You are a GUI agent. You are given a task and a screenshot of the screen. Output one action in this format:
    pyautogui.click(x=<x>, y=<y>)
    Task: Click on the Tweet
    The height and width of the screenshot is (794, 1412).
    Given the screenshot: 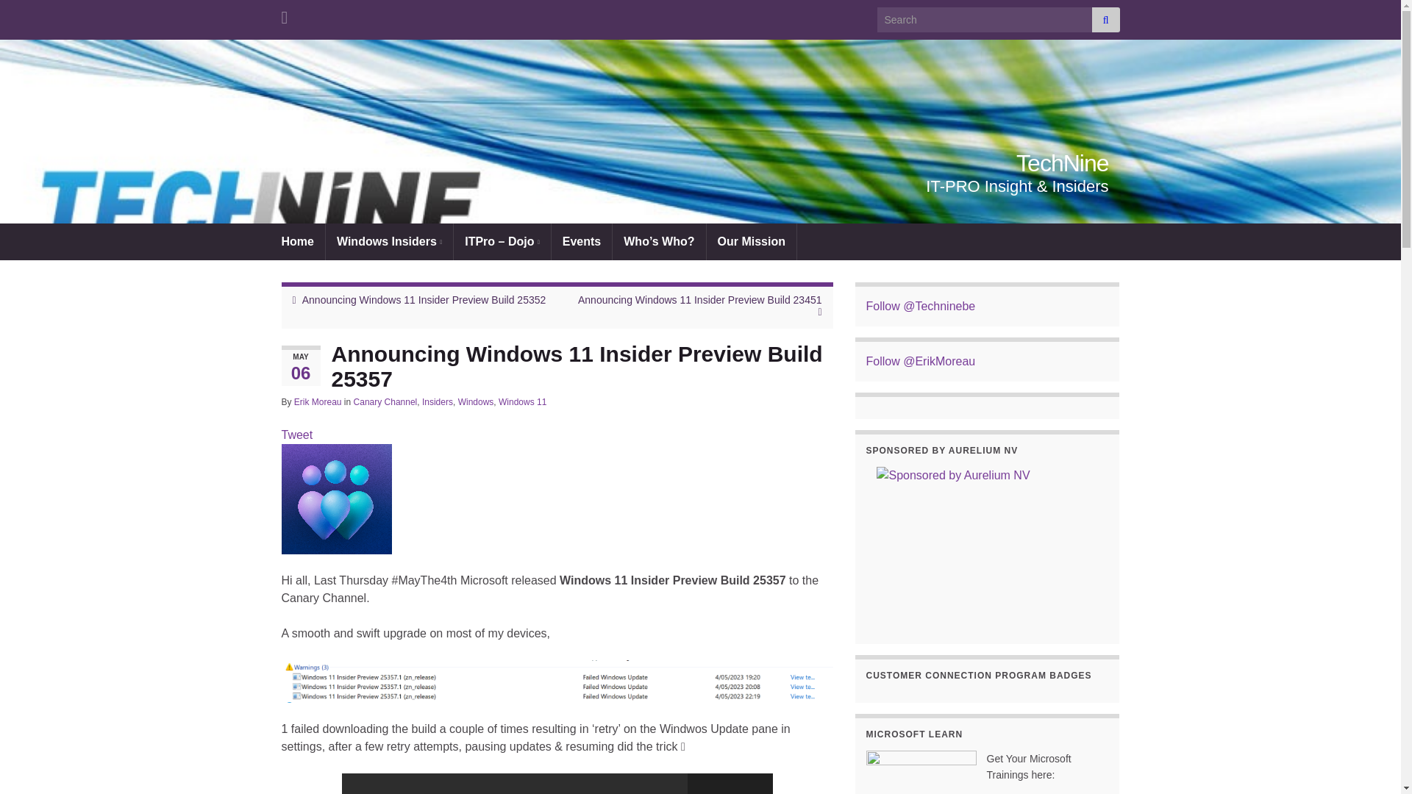 What is the action you would take?
    pyautogui.click(x=296, y=435)
    